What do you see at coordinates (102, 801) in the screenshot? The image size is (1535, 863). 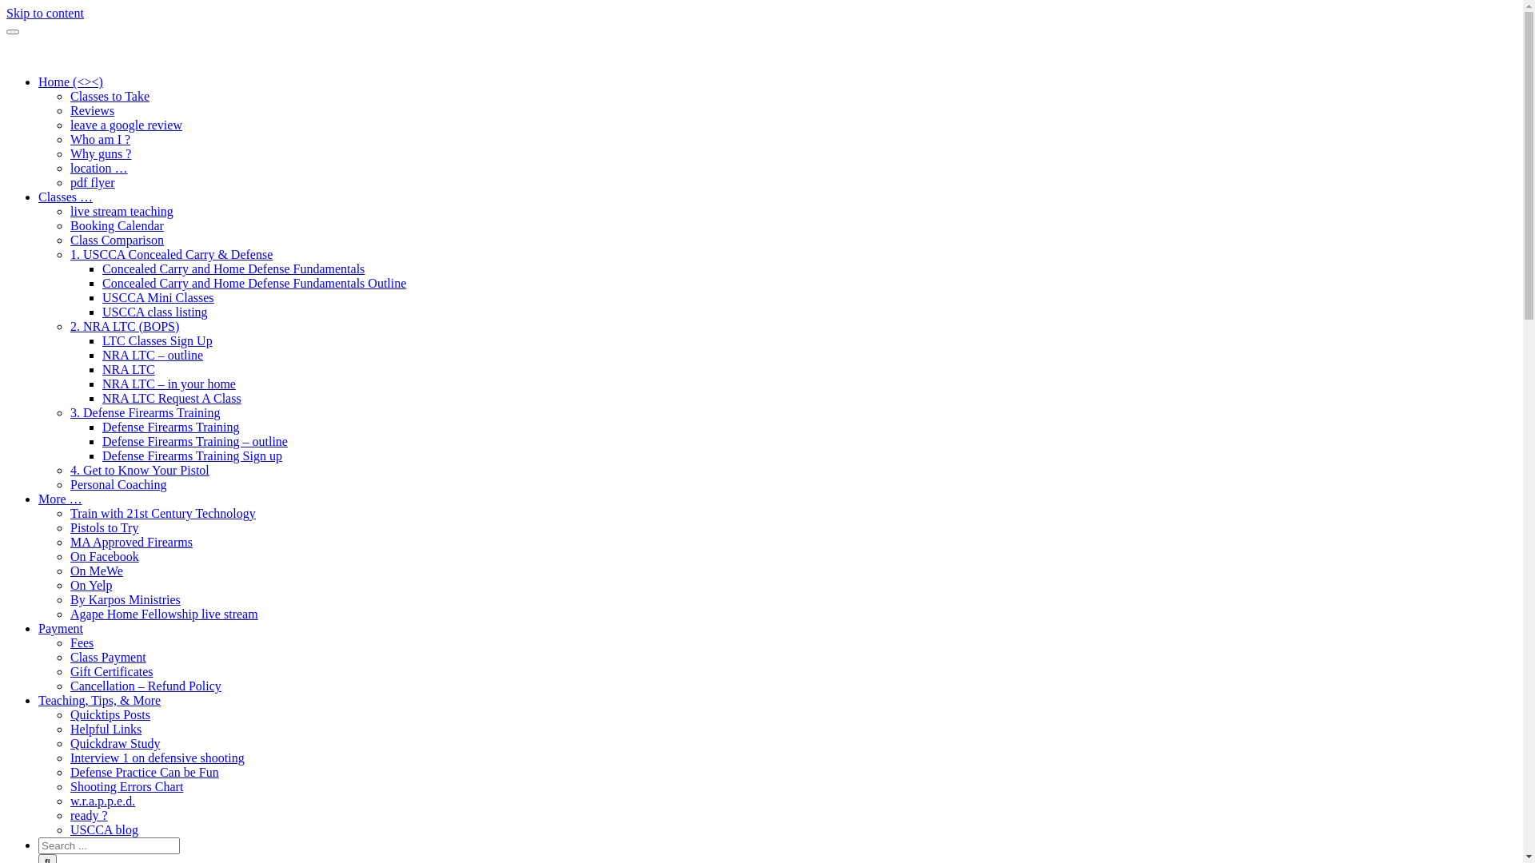 I see `w.r.a.p.p.e.d.` at bounding box center [102, 801].